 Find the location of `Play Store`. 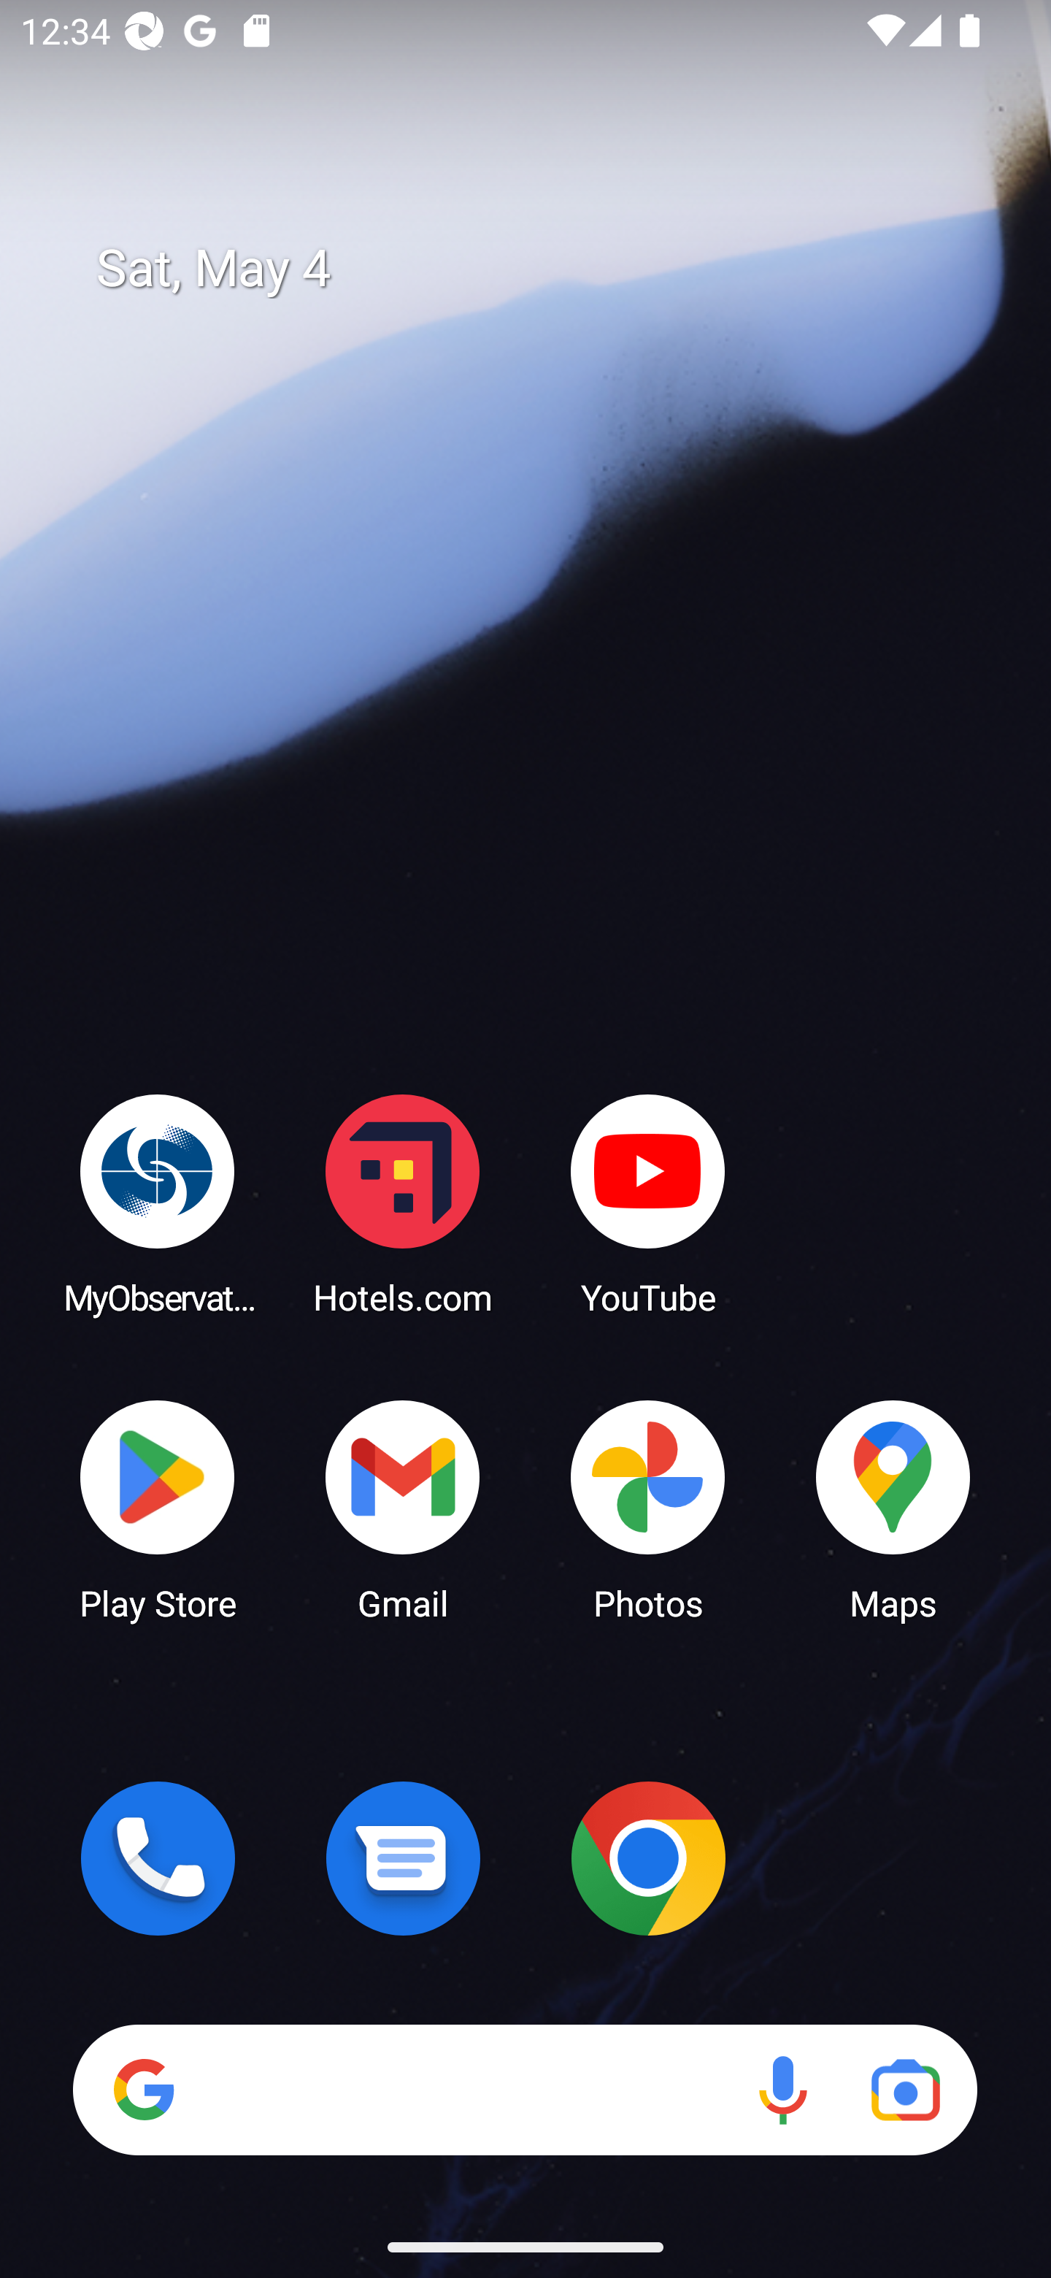

Play Store is located at coordinates (158, 1508).